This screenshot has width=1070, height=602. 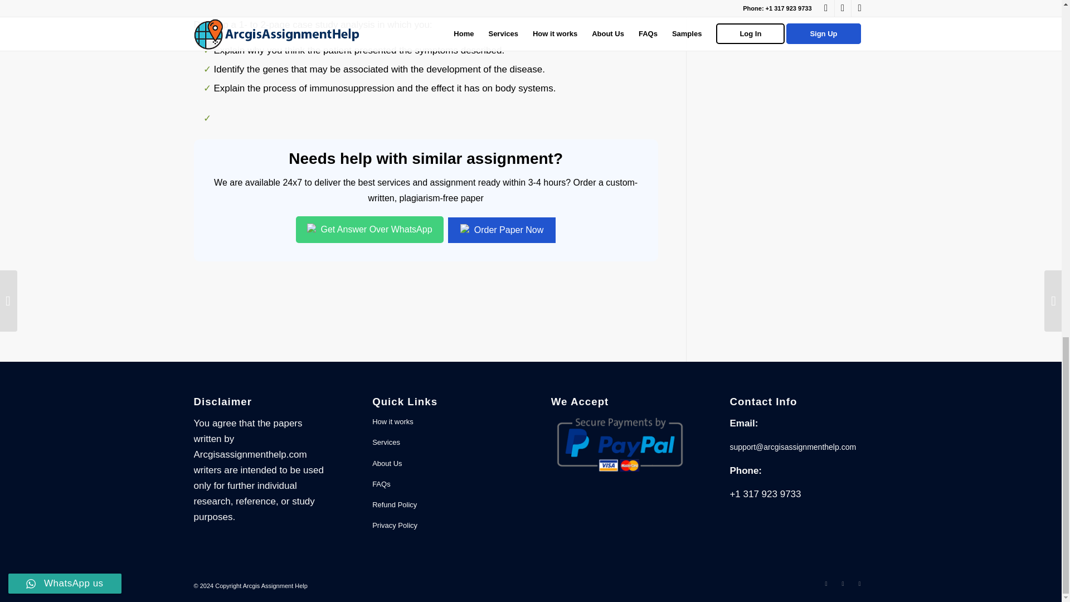 What do you see at coordinates (502, 230) in the screenshot?
I see `Order Paper Now` at bounding box center [502, 230].